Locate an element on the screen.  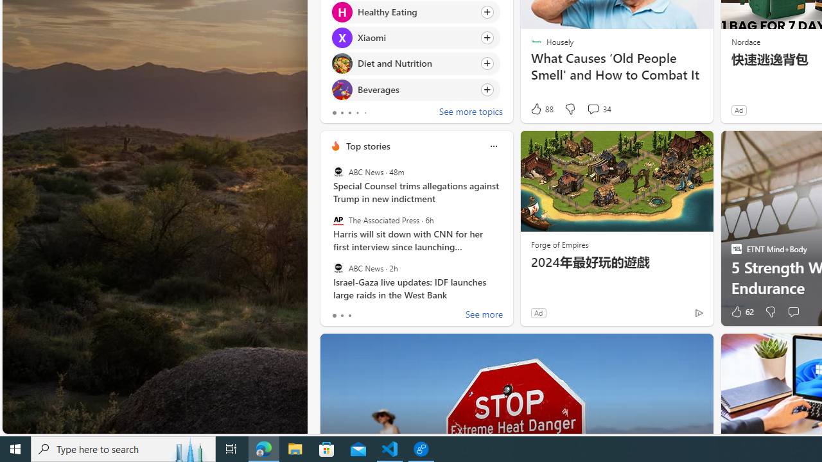
See more topics is located at coordinates (471, 113).